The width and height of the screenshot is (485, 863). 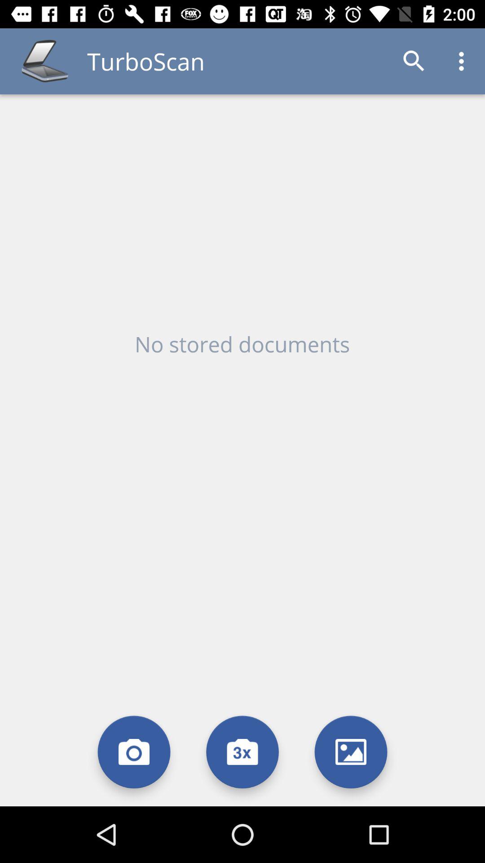 What do you see at coordinates (414, 61) in the screenshot?
I see `click the item next to the turboscan item` at bounding box center [414, 61].